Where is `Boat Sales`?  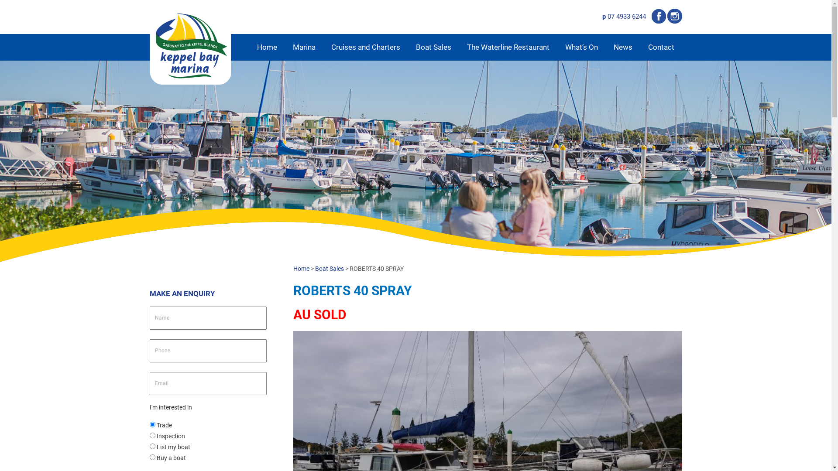
Boat Sales is located at coordinates (433, 47).